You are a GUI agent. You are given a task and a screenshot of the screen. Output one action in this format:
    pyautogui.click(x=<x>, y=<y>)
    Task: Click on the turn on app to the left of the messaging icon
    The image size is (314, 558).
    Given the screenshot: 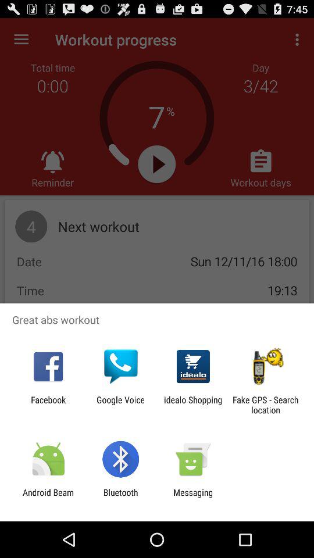 What is the action you would take?
    pyautogui.click(x=120, y=498)
    